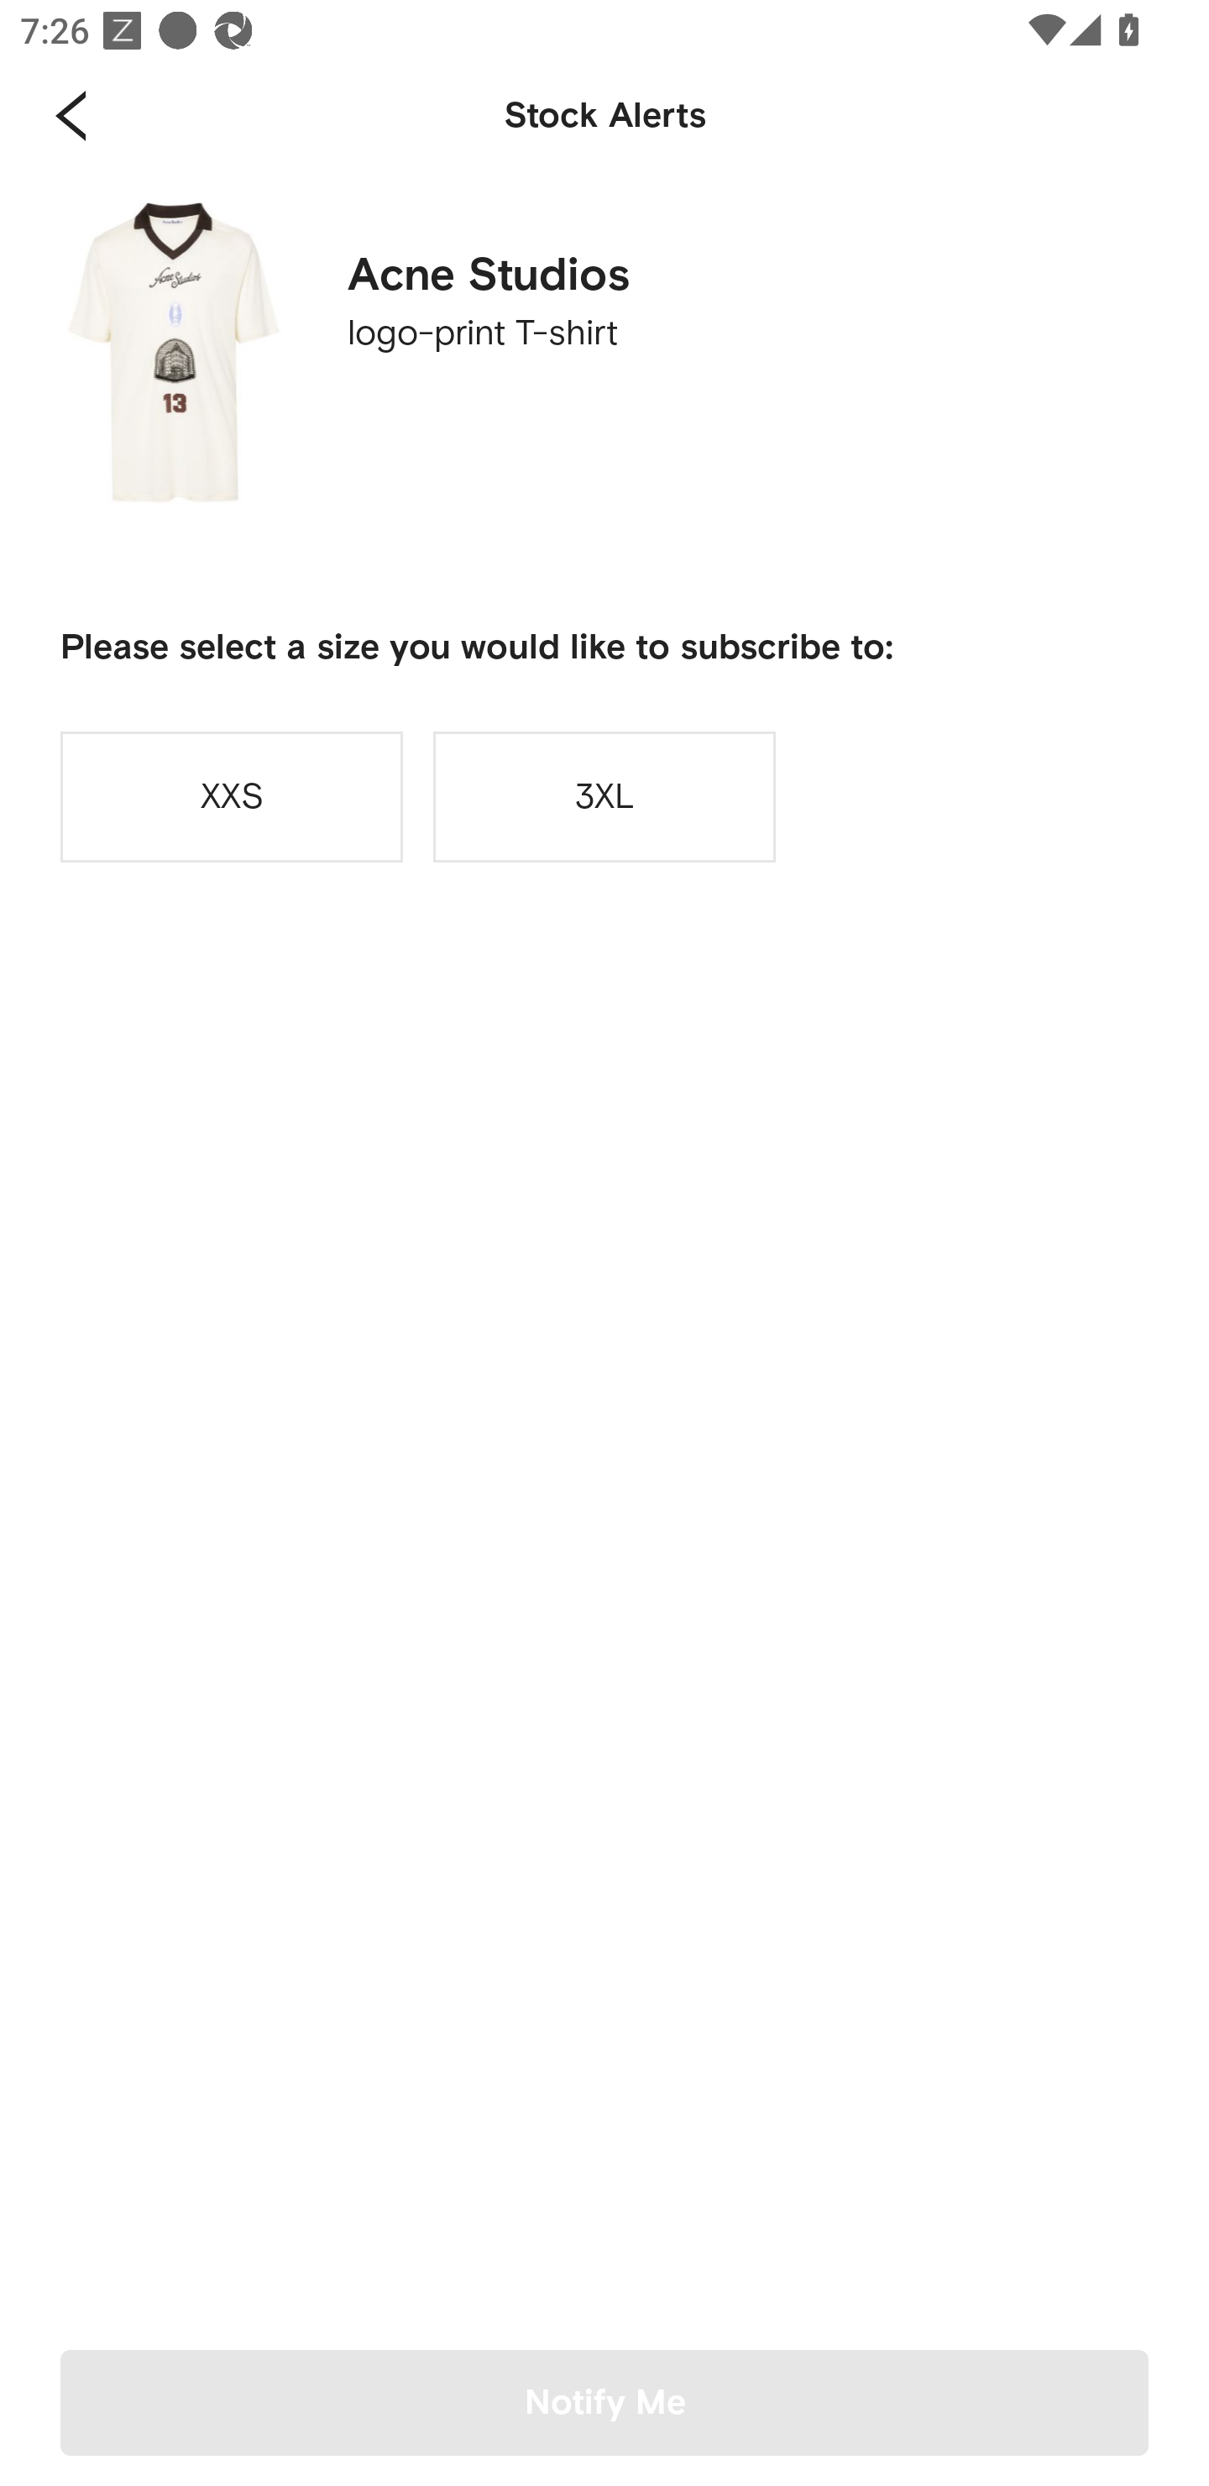 This screenshot has height=2486, width=1209. What do you see at coordinates (232, 796) in the screenshot?
I see `XXS` at bounding box center [232, 796].